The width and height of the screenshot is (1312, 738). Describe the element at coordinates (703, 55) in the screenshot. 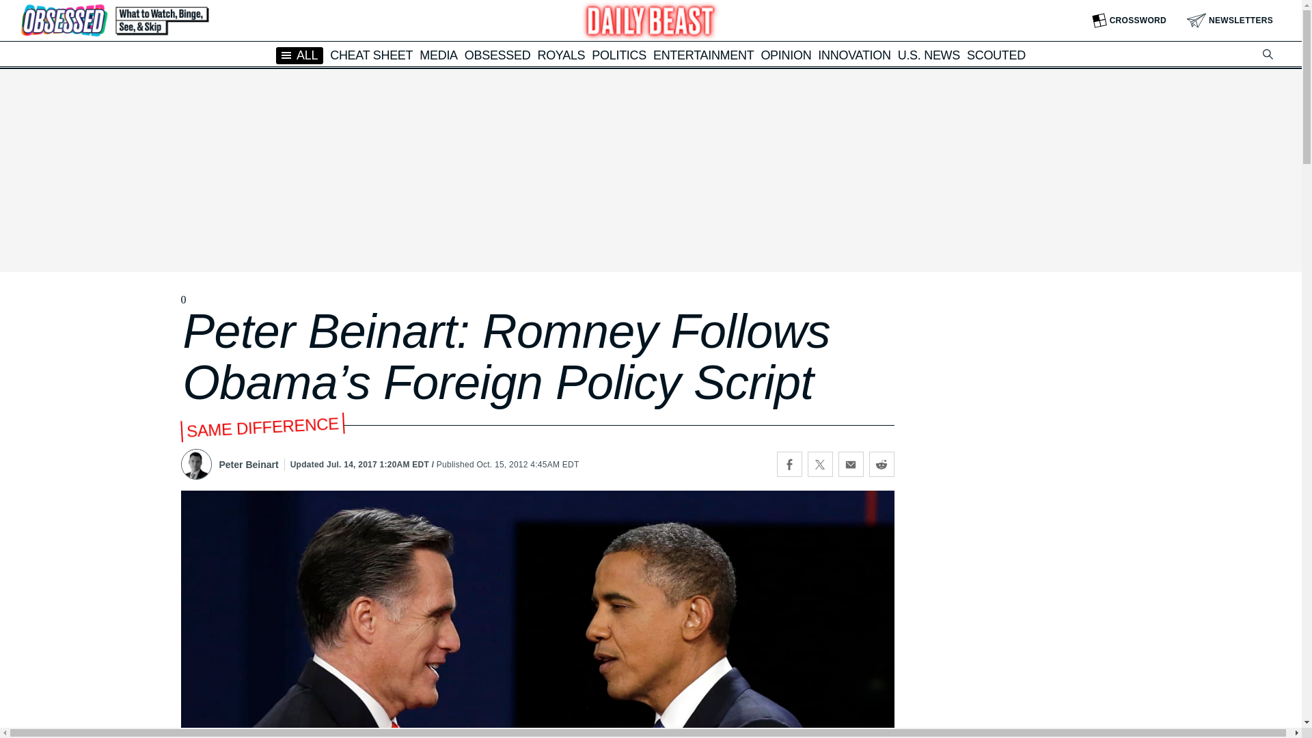

I see `ENTERTAINMENT` at that location.